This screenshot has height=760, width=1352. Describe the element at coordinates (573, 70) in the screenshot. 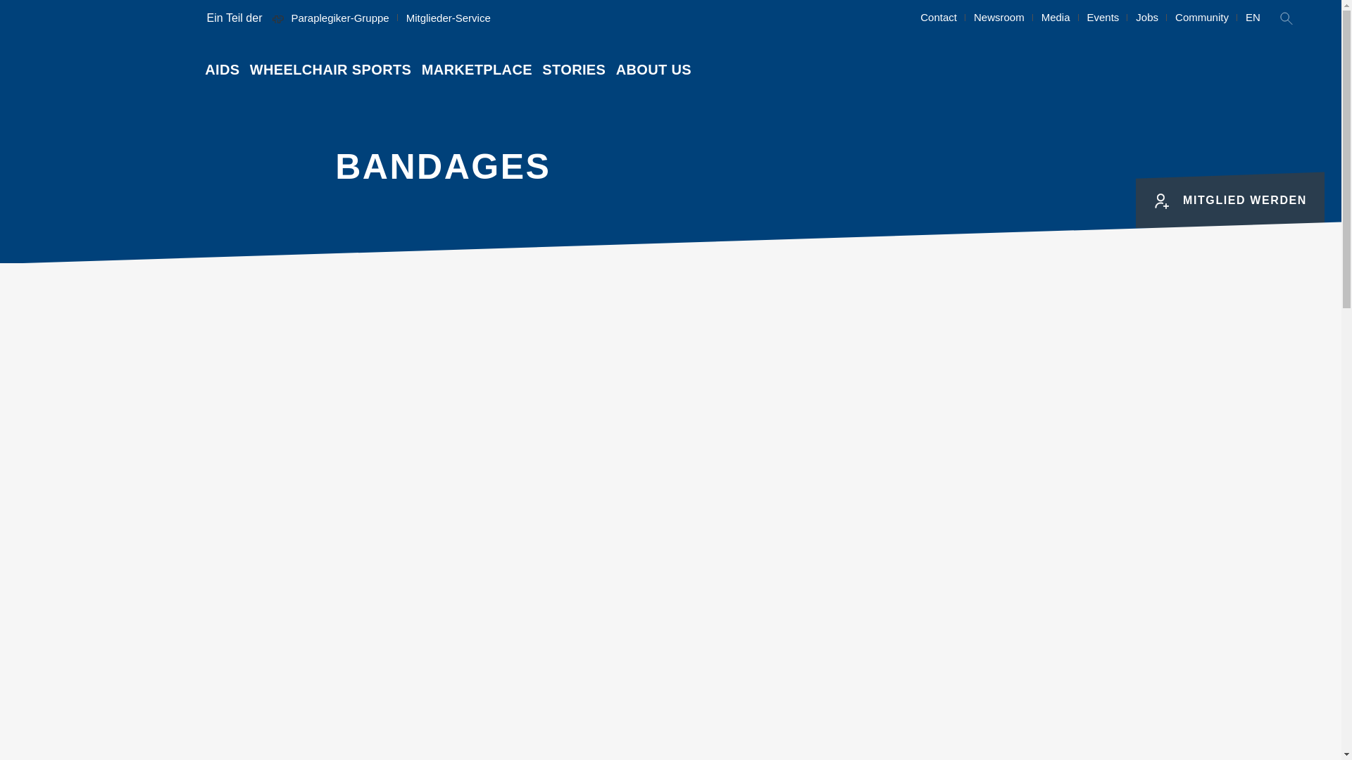

I see `STORIES` at that location.